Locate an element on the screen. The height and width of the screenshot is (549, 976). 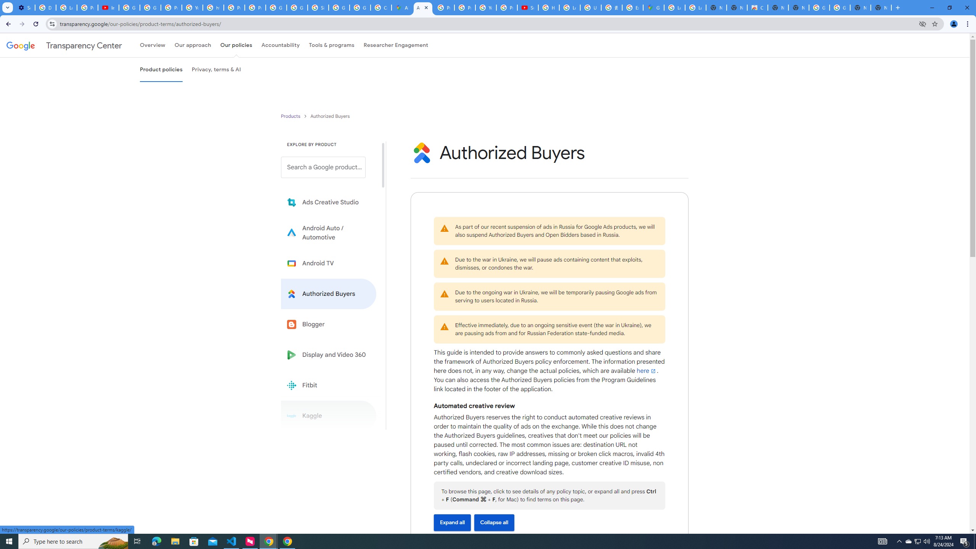
Learn more about Android Auto is located at coordinates (329, 233).